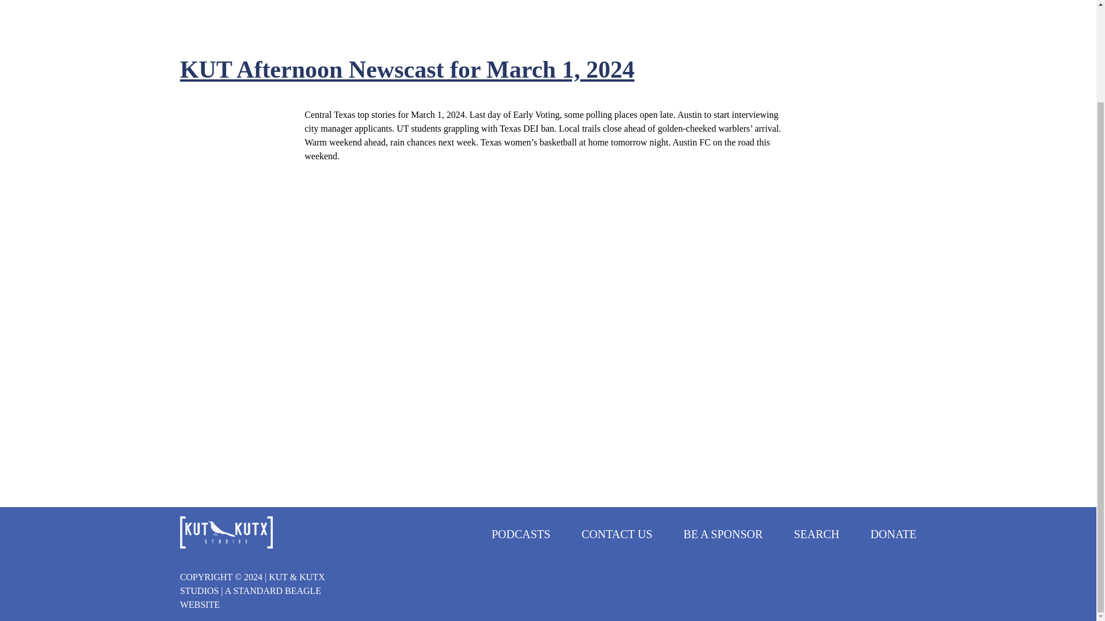 Image resolution: width=1105 pixels, height=621 pixels. What do you see at coordinates (407, 69) in the screenshot?
I see `KUT Afternoon Newscast for March 1, 2024` at bounding box center [407, 69].